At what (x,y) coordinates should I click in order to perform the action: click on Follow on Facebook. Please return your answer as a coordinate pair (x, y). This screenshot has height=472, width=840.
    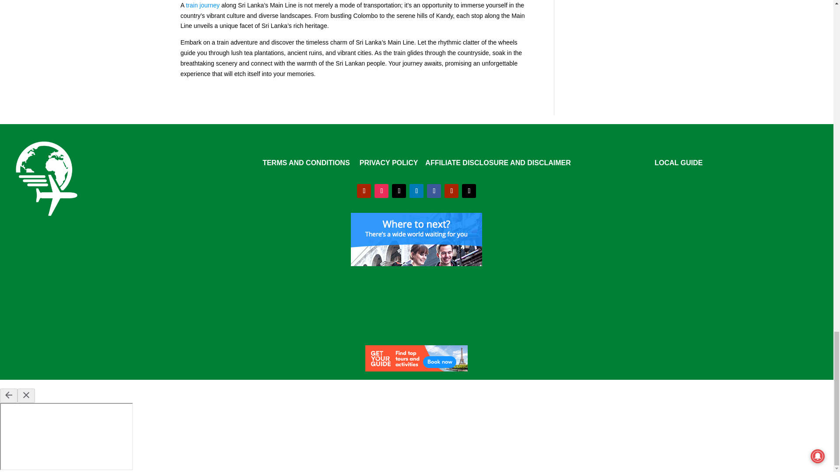
    Looking at the image, I should click on (434, 191).